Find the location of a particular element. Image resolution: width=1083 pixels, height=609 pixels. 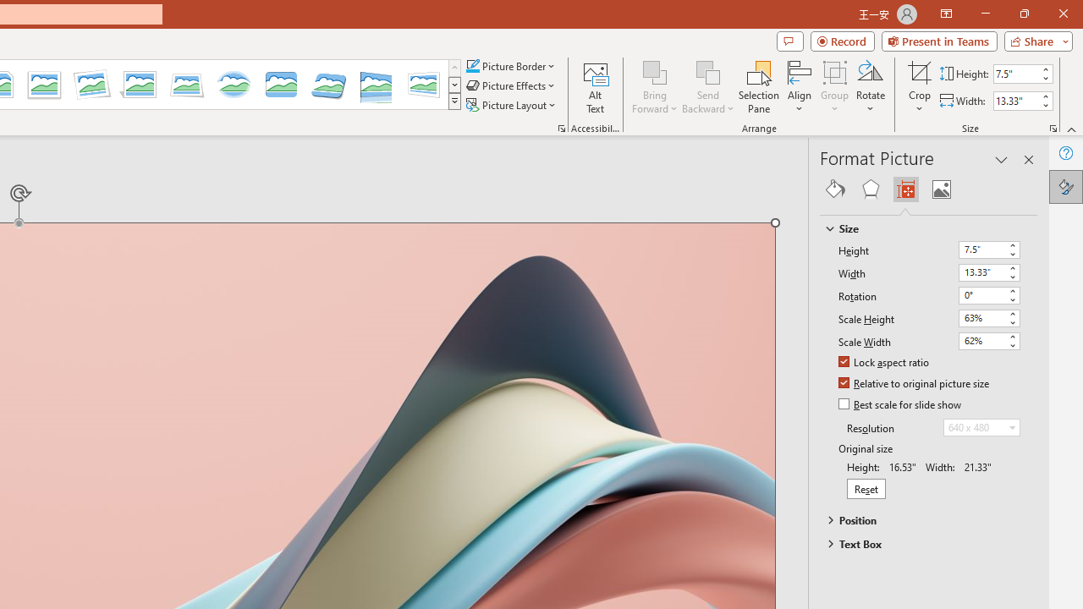

Crop is located at coordinates (920, 86).